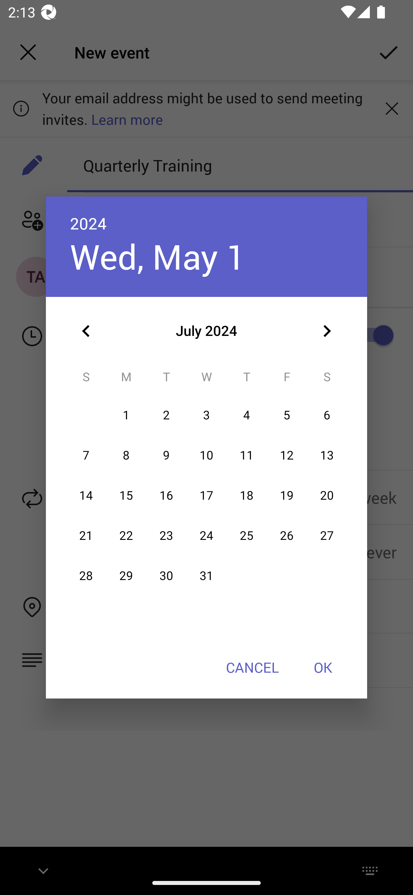 Image resolution: width=413 pixels, height=895 pixels. Describe the element at coordinates (252, 667) in the screenshot. I see `CANCEL` at that location.